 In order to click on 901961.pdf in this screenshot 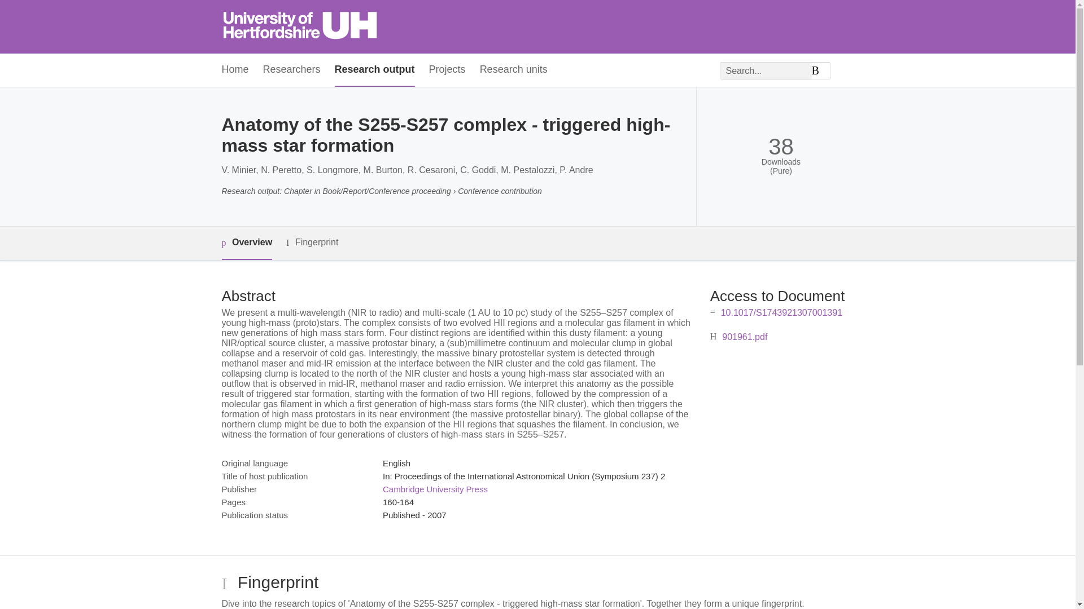, I will do `click(744, 336)`.